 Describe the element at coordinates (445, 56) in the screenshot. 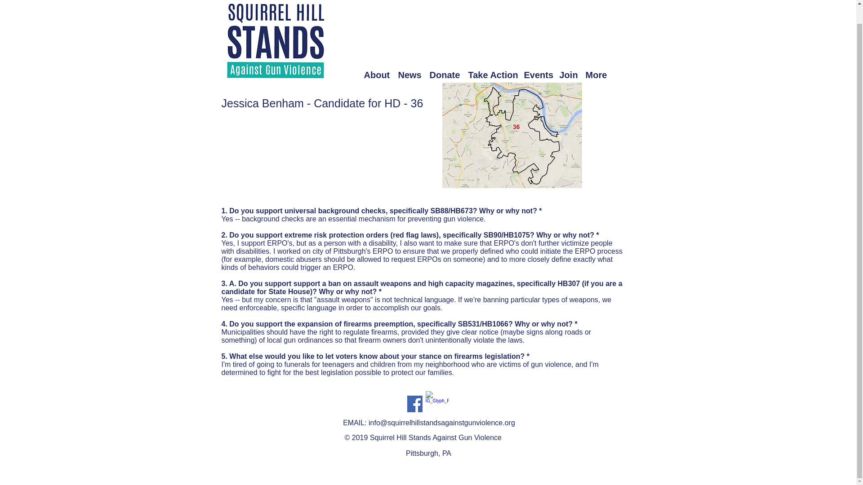

I see `Donate` at that location.